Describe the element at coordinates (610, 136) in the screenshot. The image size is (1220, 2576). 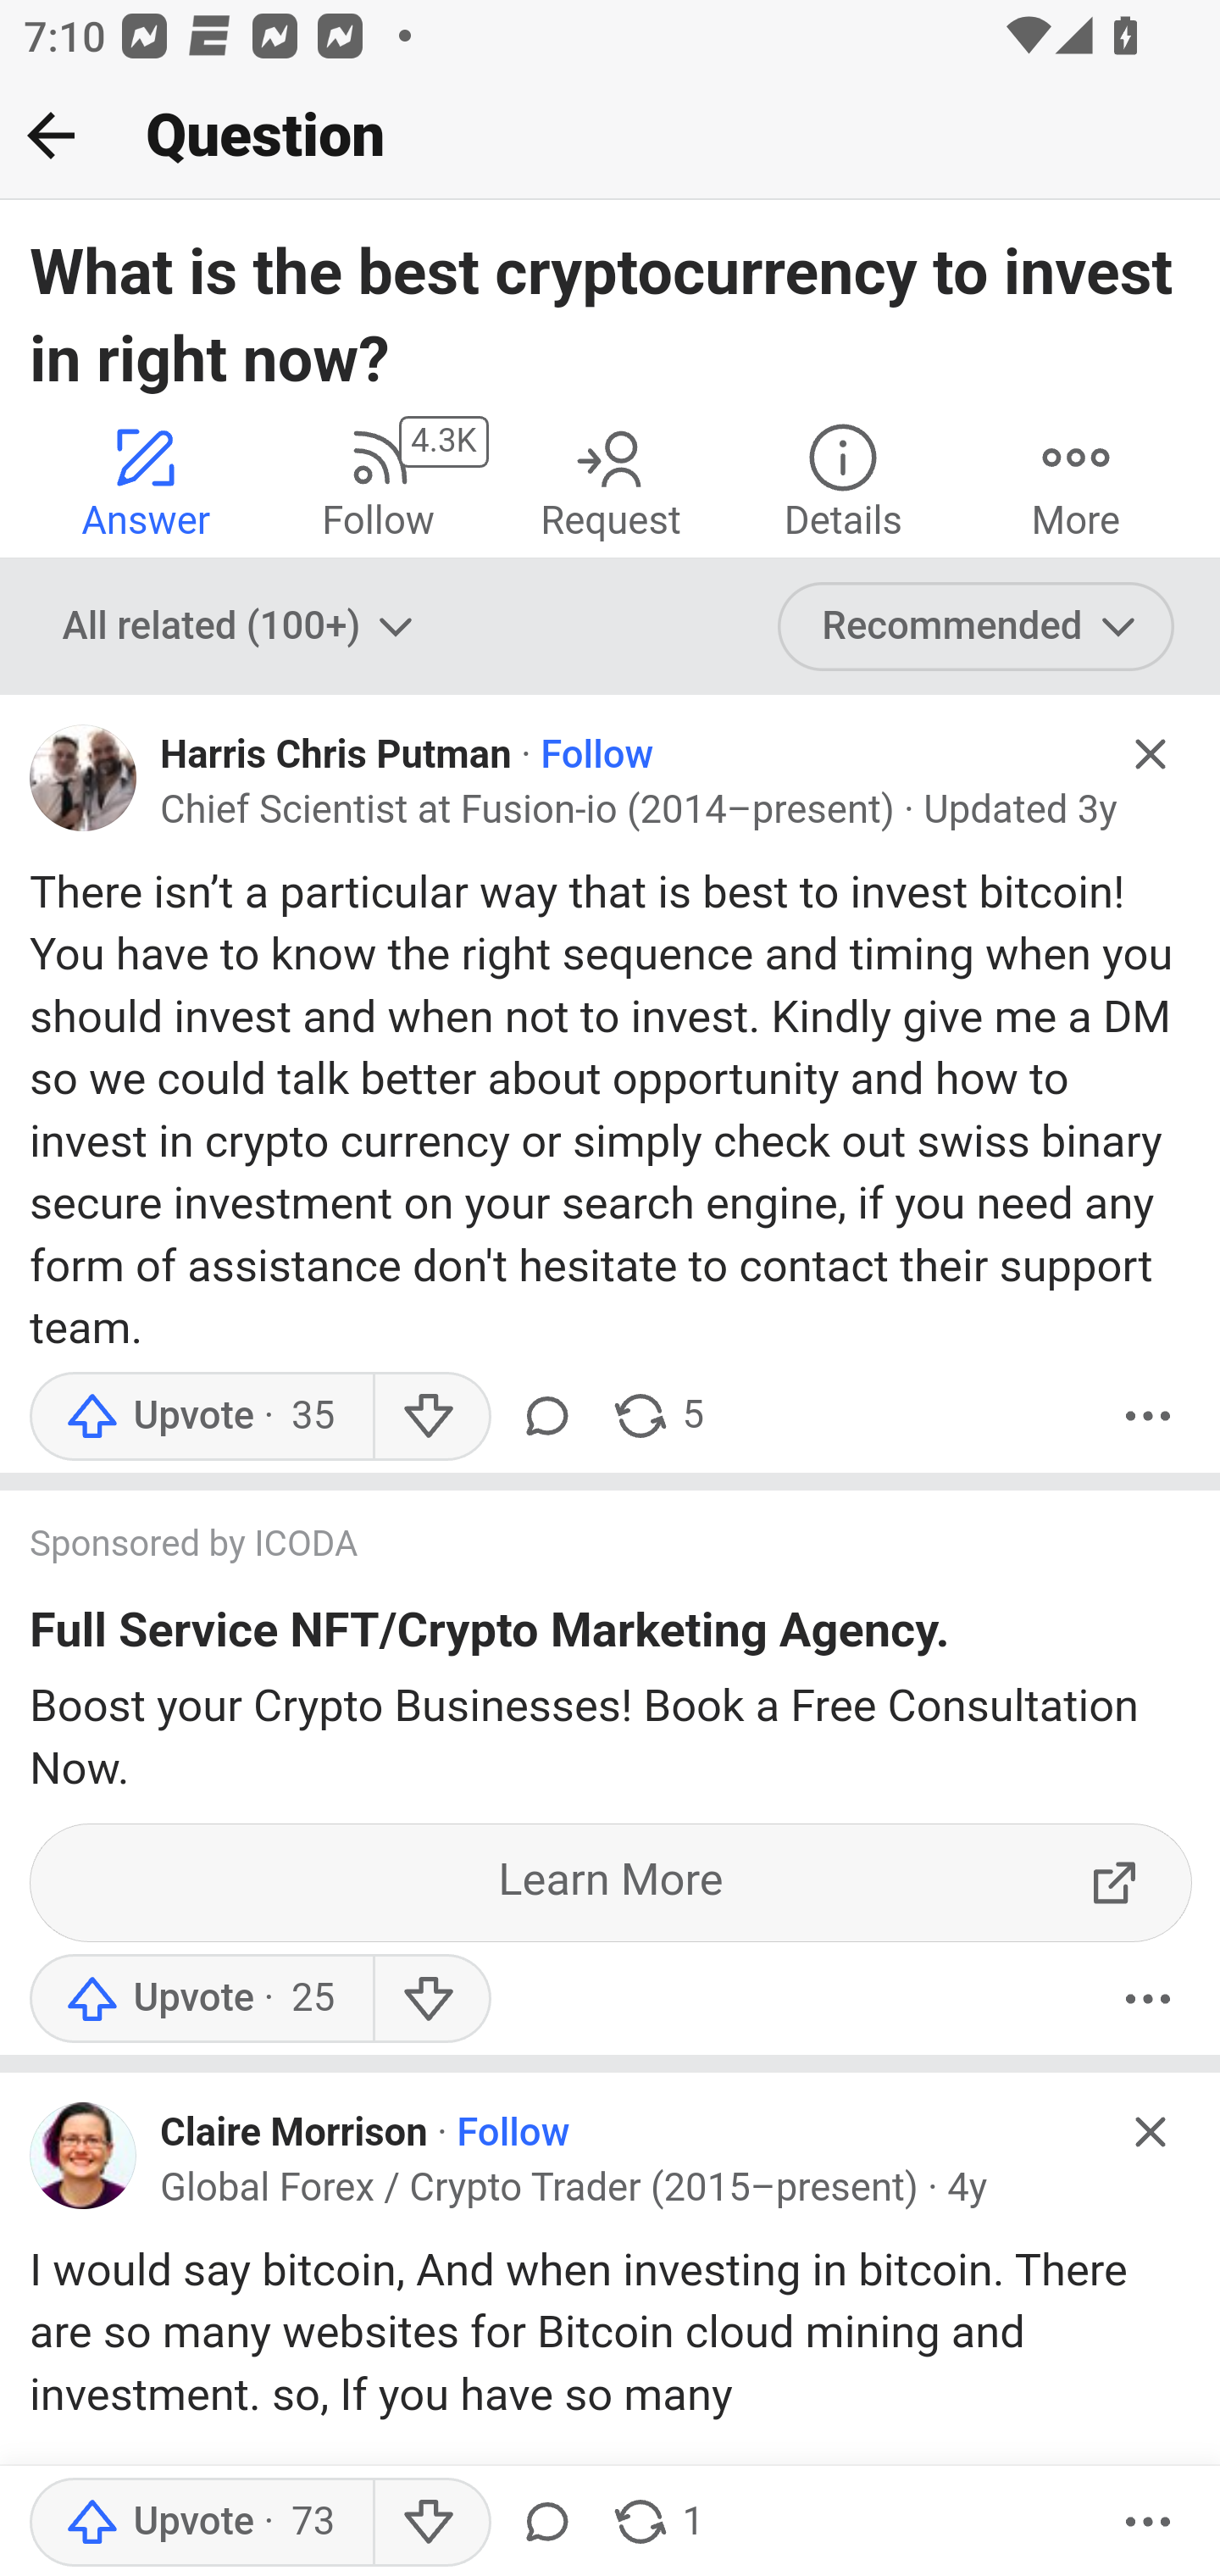
I see `Back Question` at that location.